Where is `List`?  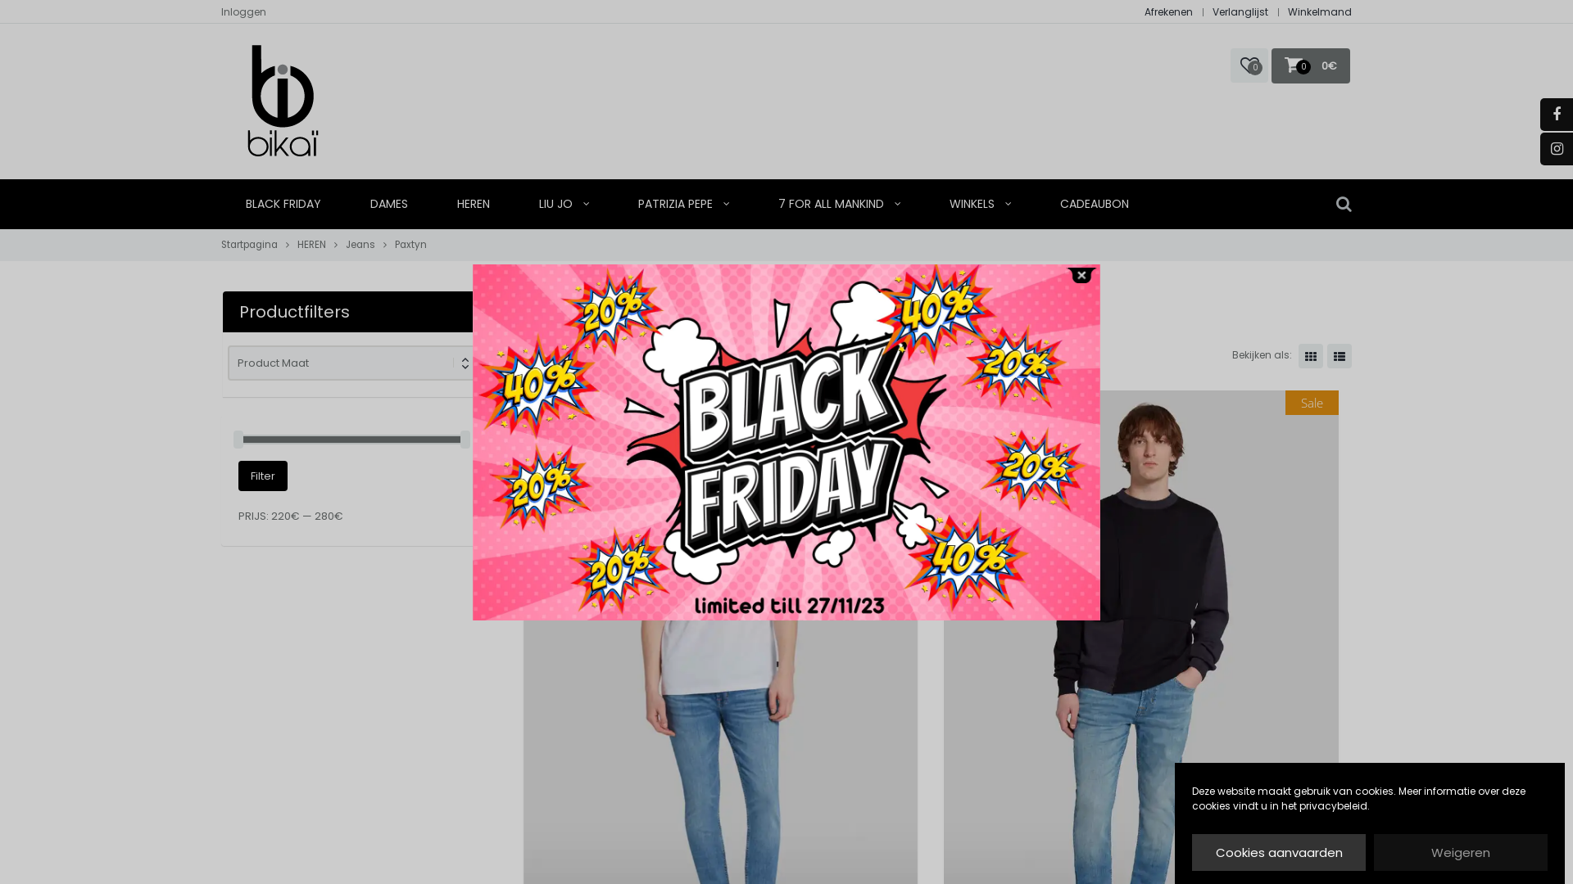
List is located at coordinates (1340, 356).